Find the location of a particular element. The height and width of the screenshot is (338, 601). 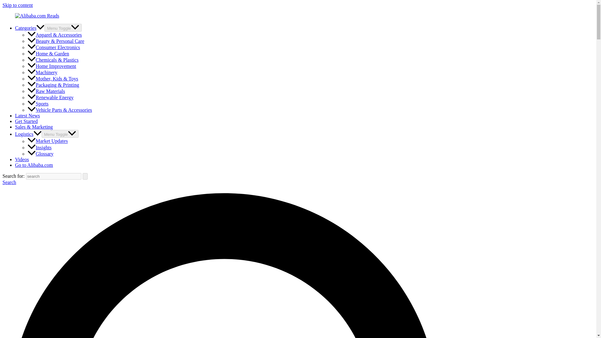

Latest News is located at coordinates (28, 115).